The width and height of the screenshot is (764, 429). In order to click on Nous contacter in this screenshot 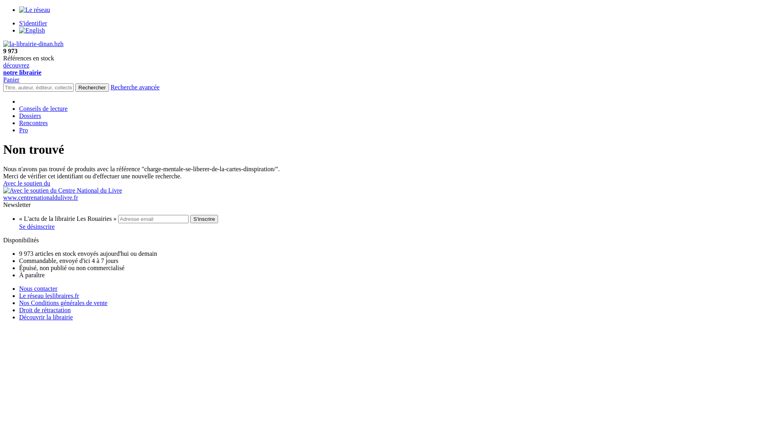, I will do `click(38, 288)`.